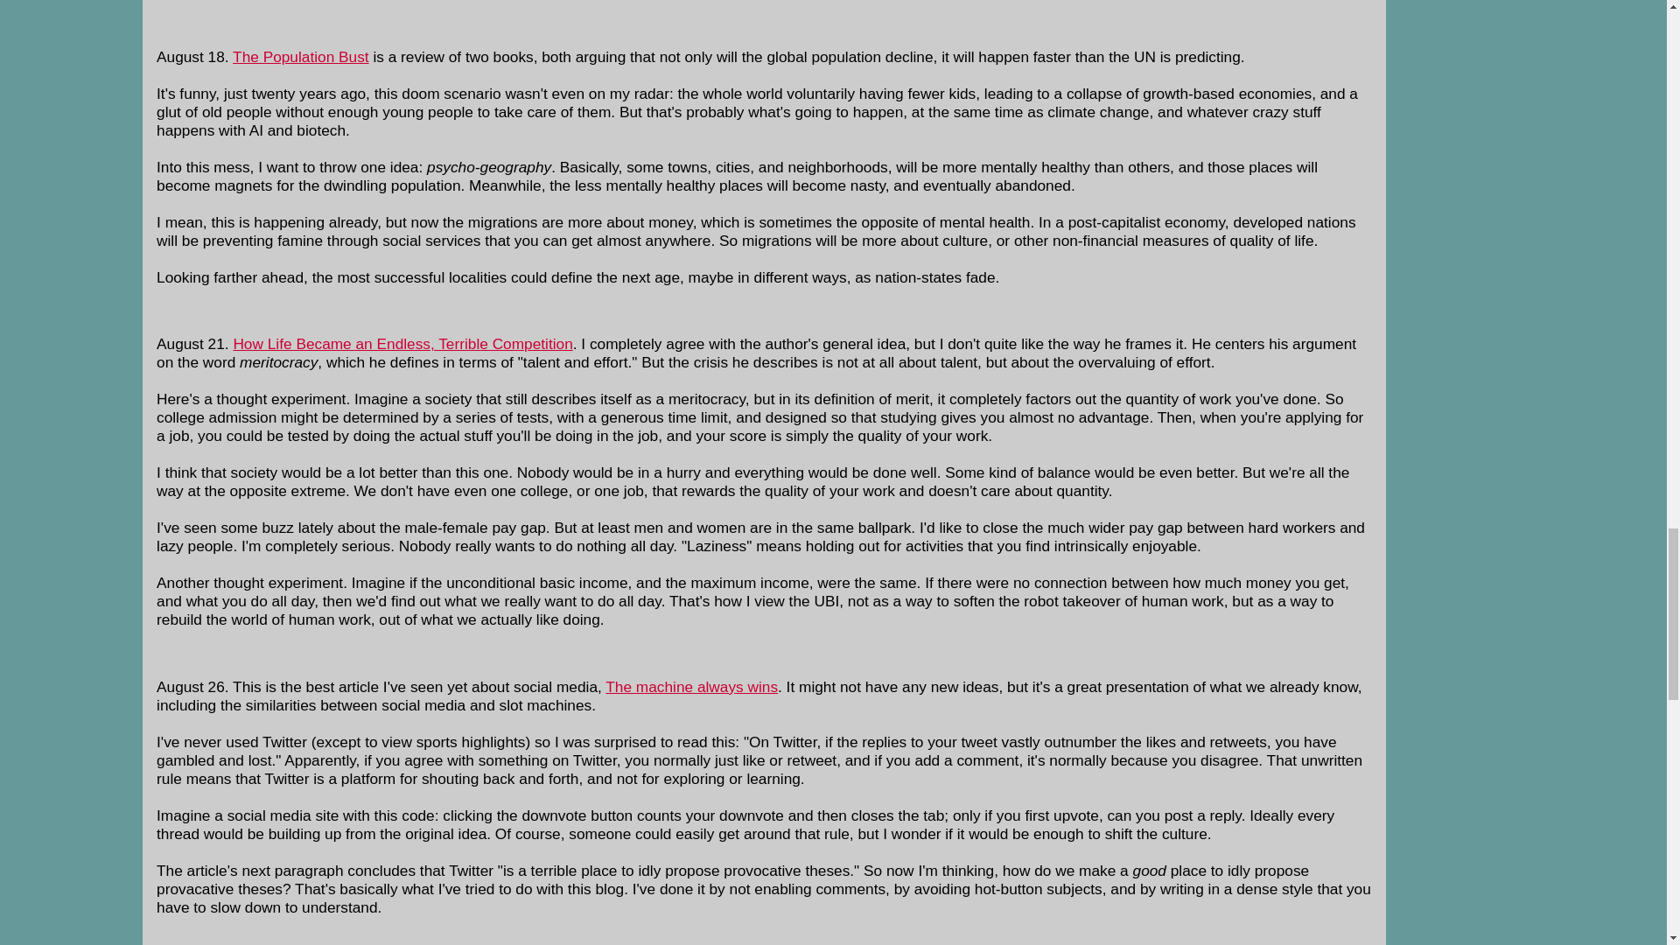 Image resolution: width=1680 pixels, height=945 pixels. What do you see at coordinates (301, 56) in the screenshot?
I see `The Population Bust` at bounding box center [301, 56].